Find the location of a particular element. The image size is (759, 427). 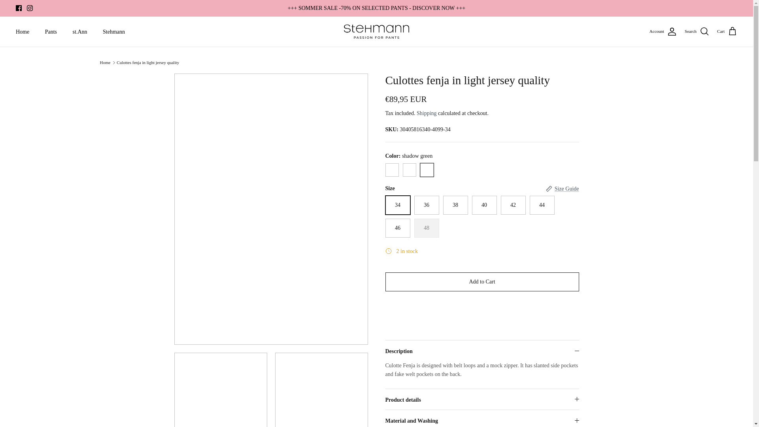

Facebook is located at coordinates (19, 8).